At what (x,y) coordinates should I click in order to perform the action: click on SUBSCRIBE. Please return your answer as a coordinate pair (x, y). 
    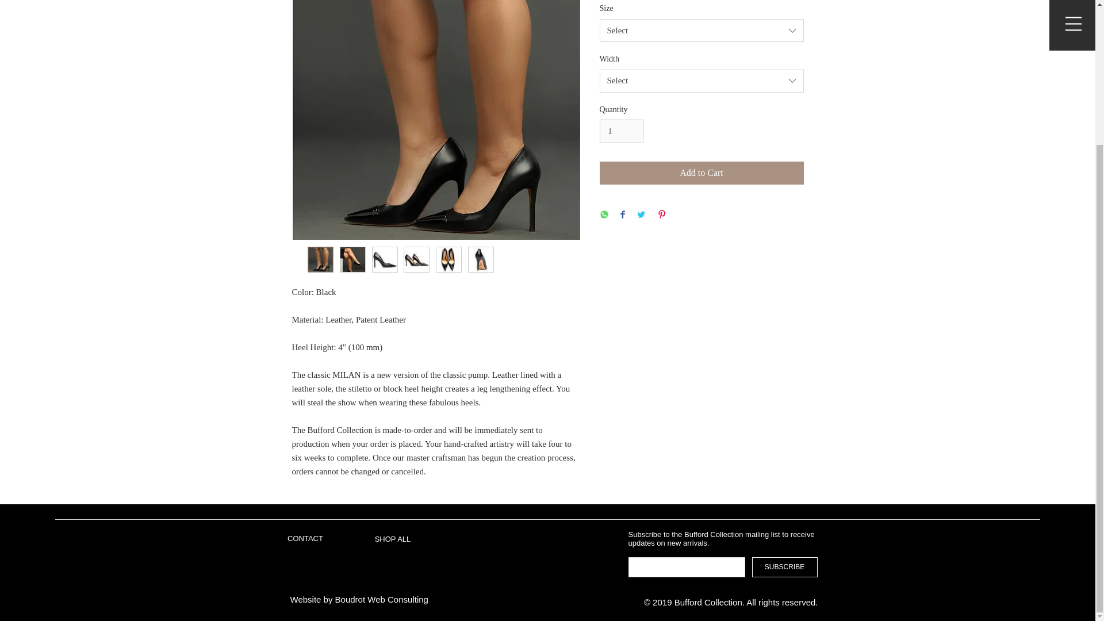
    Looking at the image, I should click on (784, 567).